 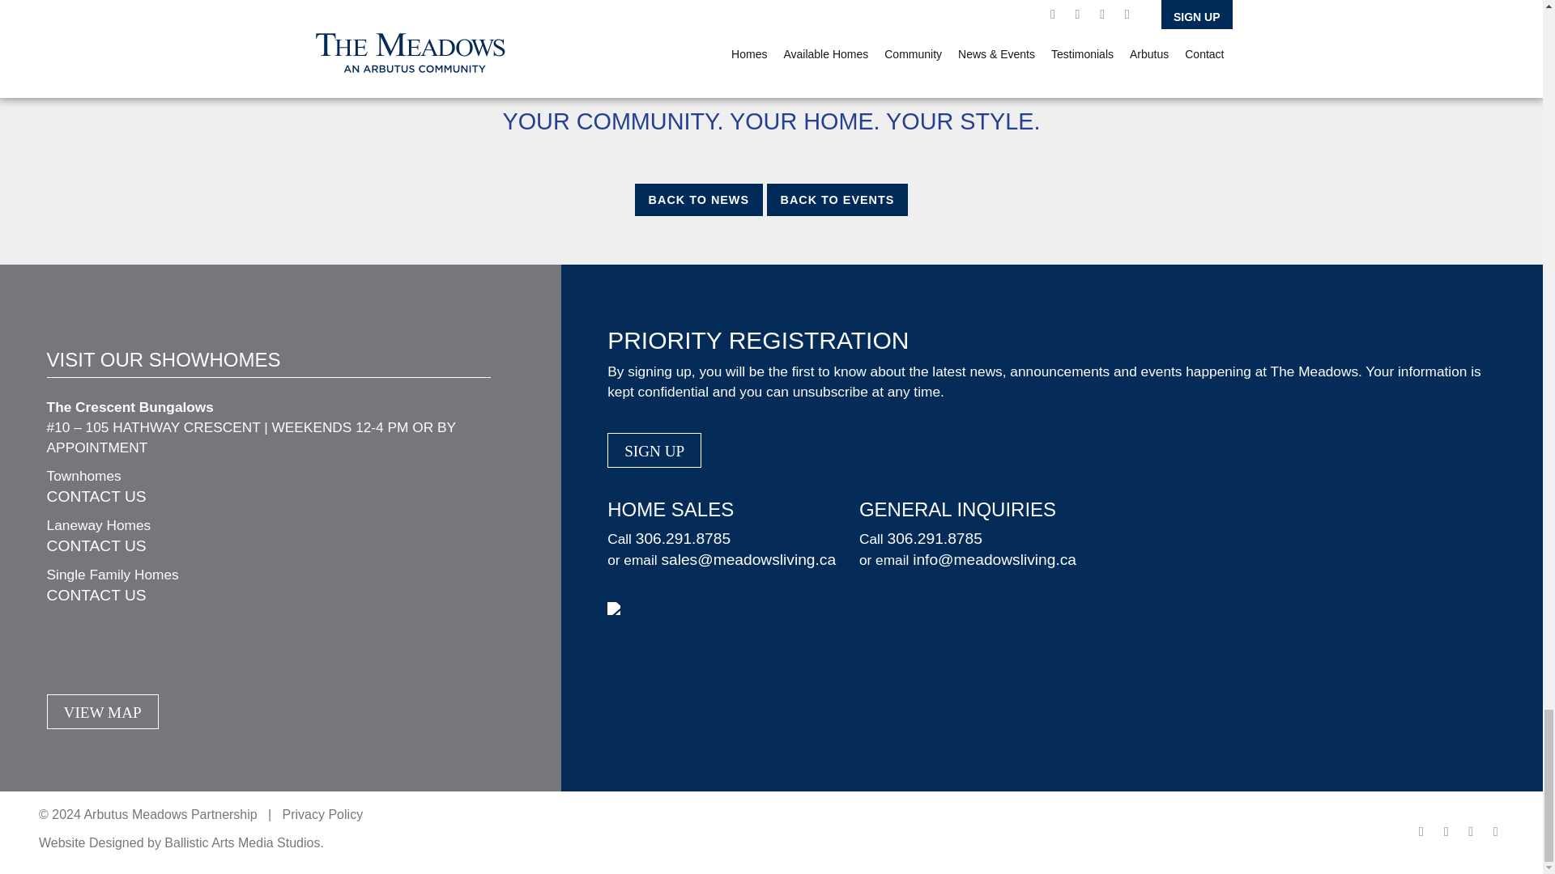 What do you see at coordinates (96, 496) in the screenshot?
I see `CONTACT US` at bounding box center [96, 496].